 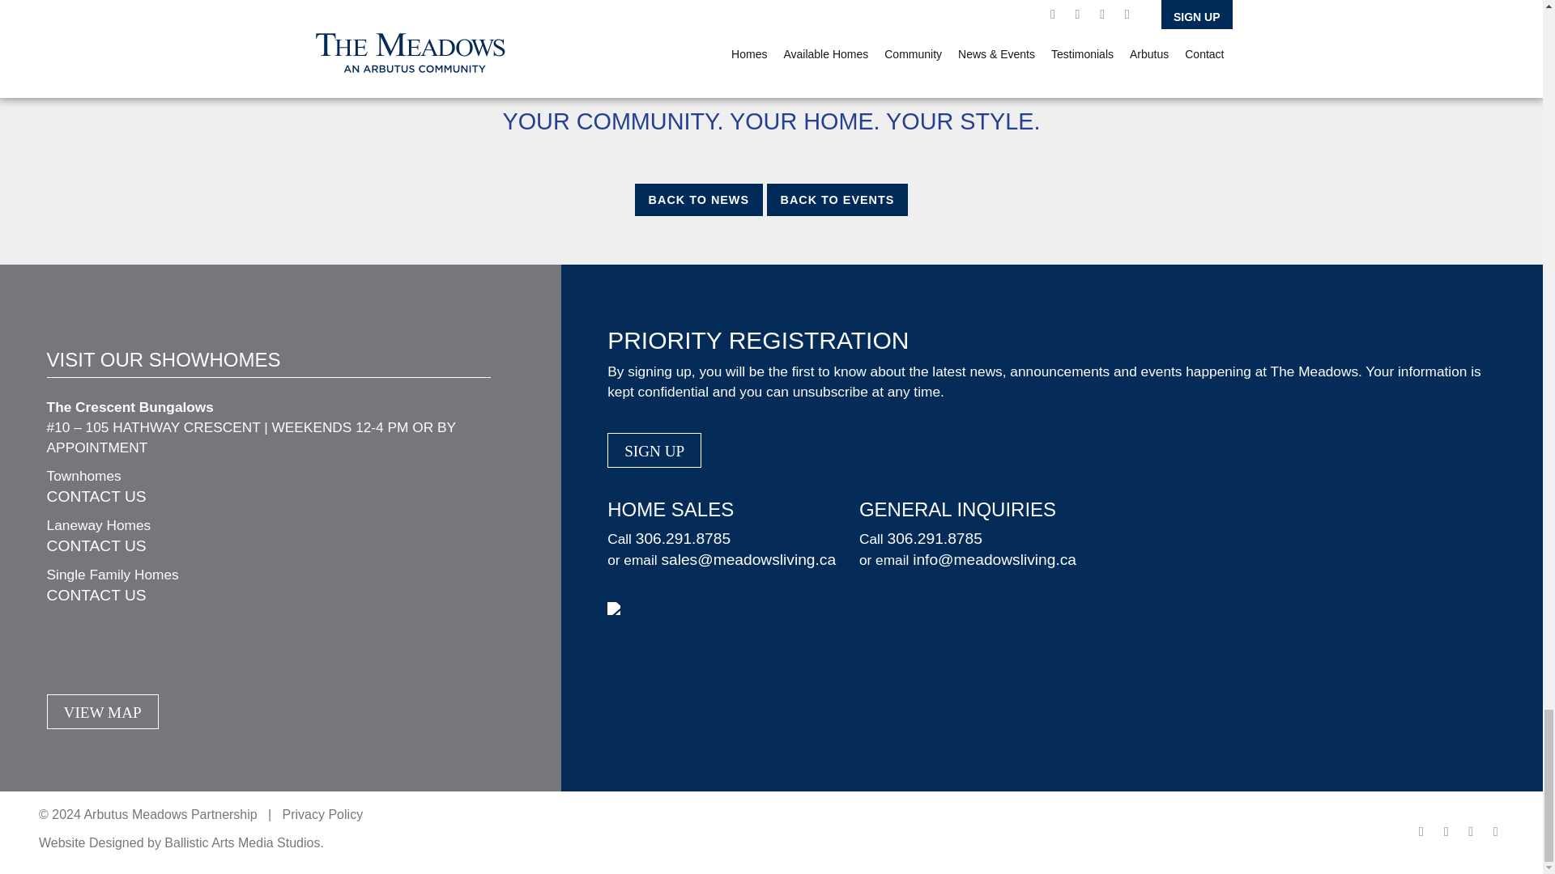 What do you see at coordinates (96, 496) in the screenshot?
I see `CONTACT US` at bounding box center [96, 496].